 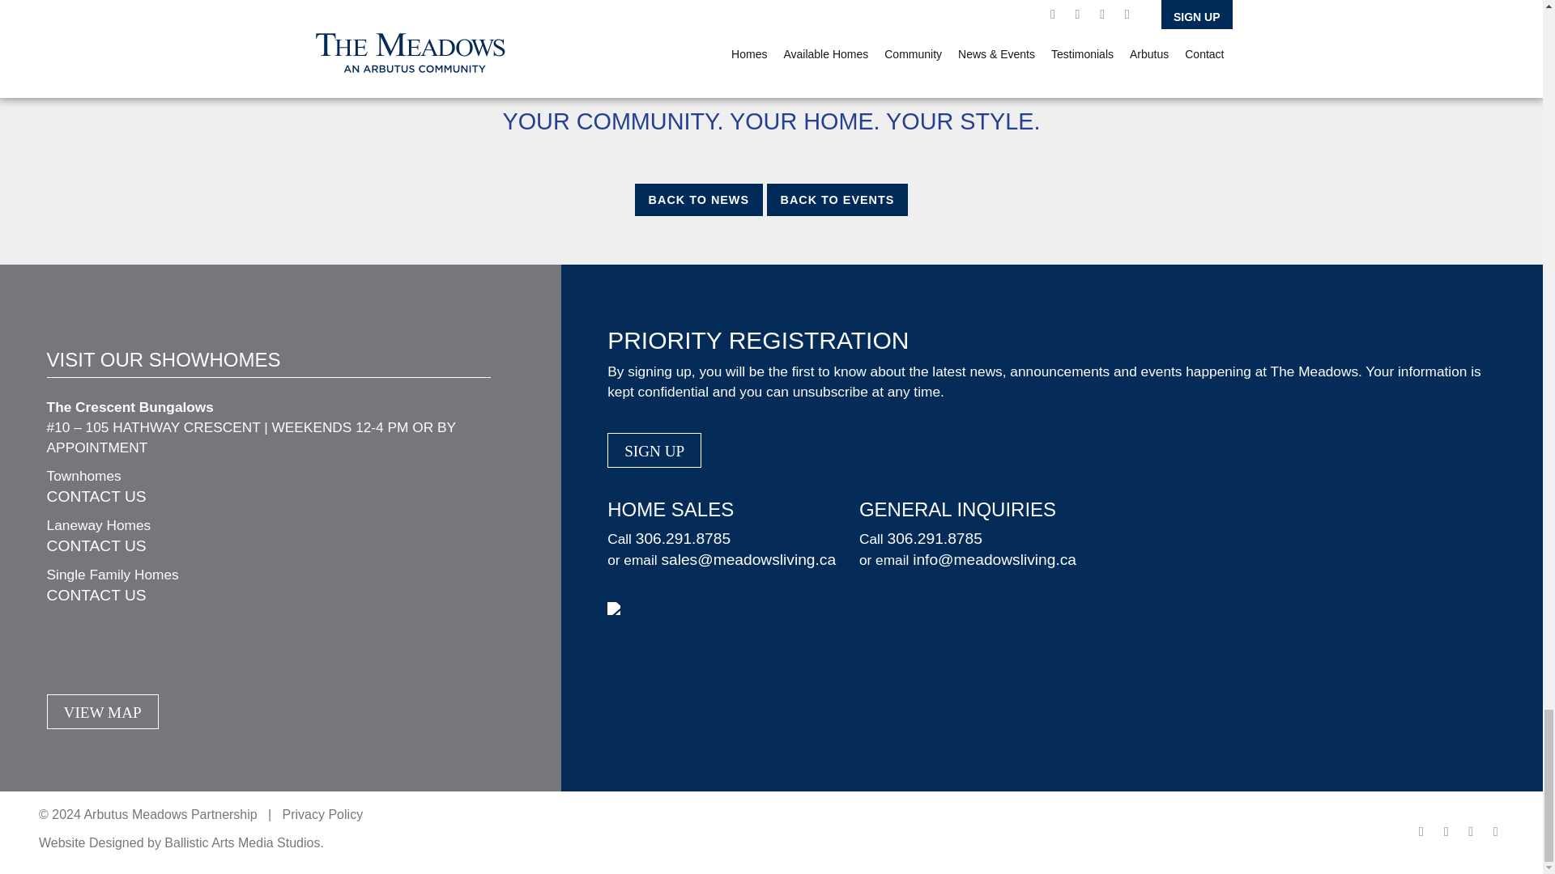 What do you see at coordinates (96, 496) in the screenshot?
I see `CONTACT US` at bounding box center [96, 496].